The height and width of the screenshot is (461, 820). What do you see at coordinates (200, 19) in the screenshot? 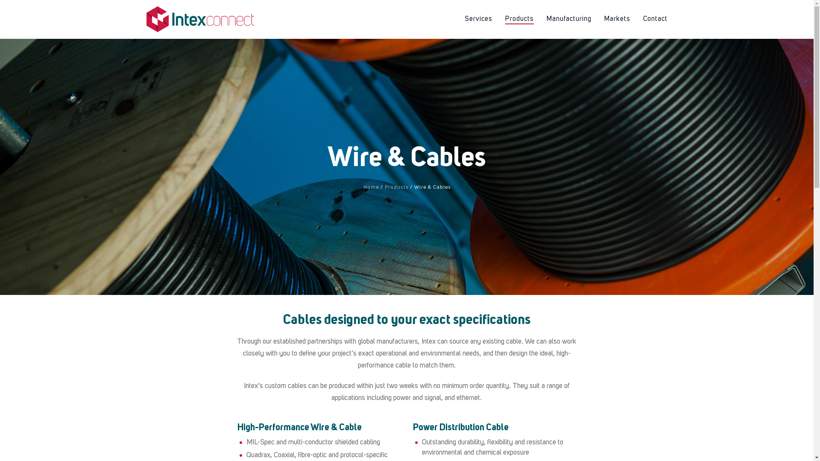
I see `We think differently.` at bounding box center [200, 19].